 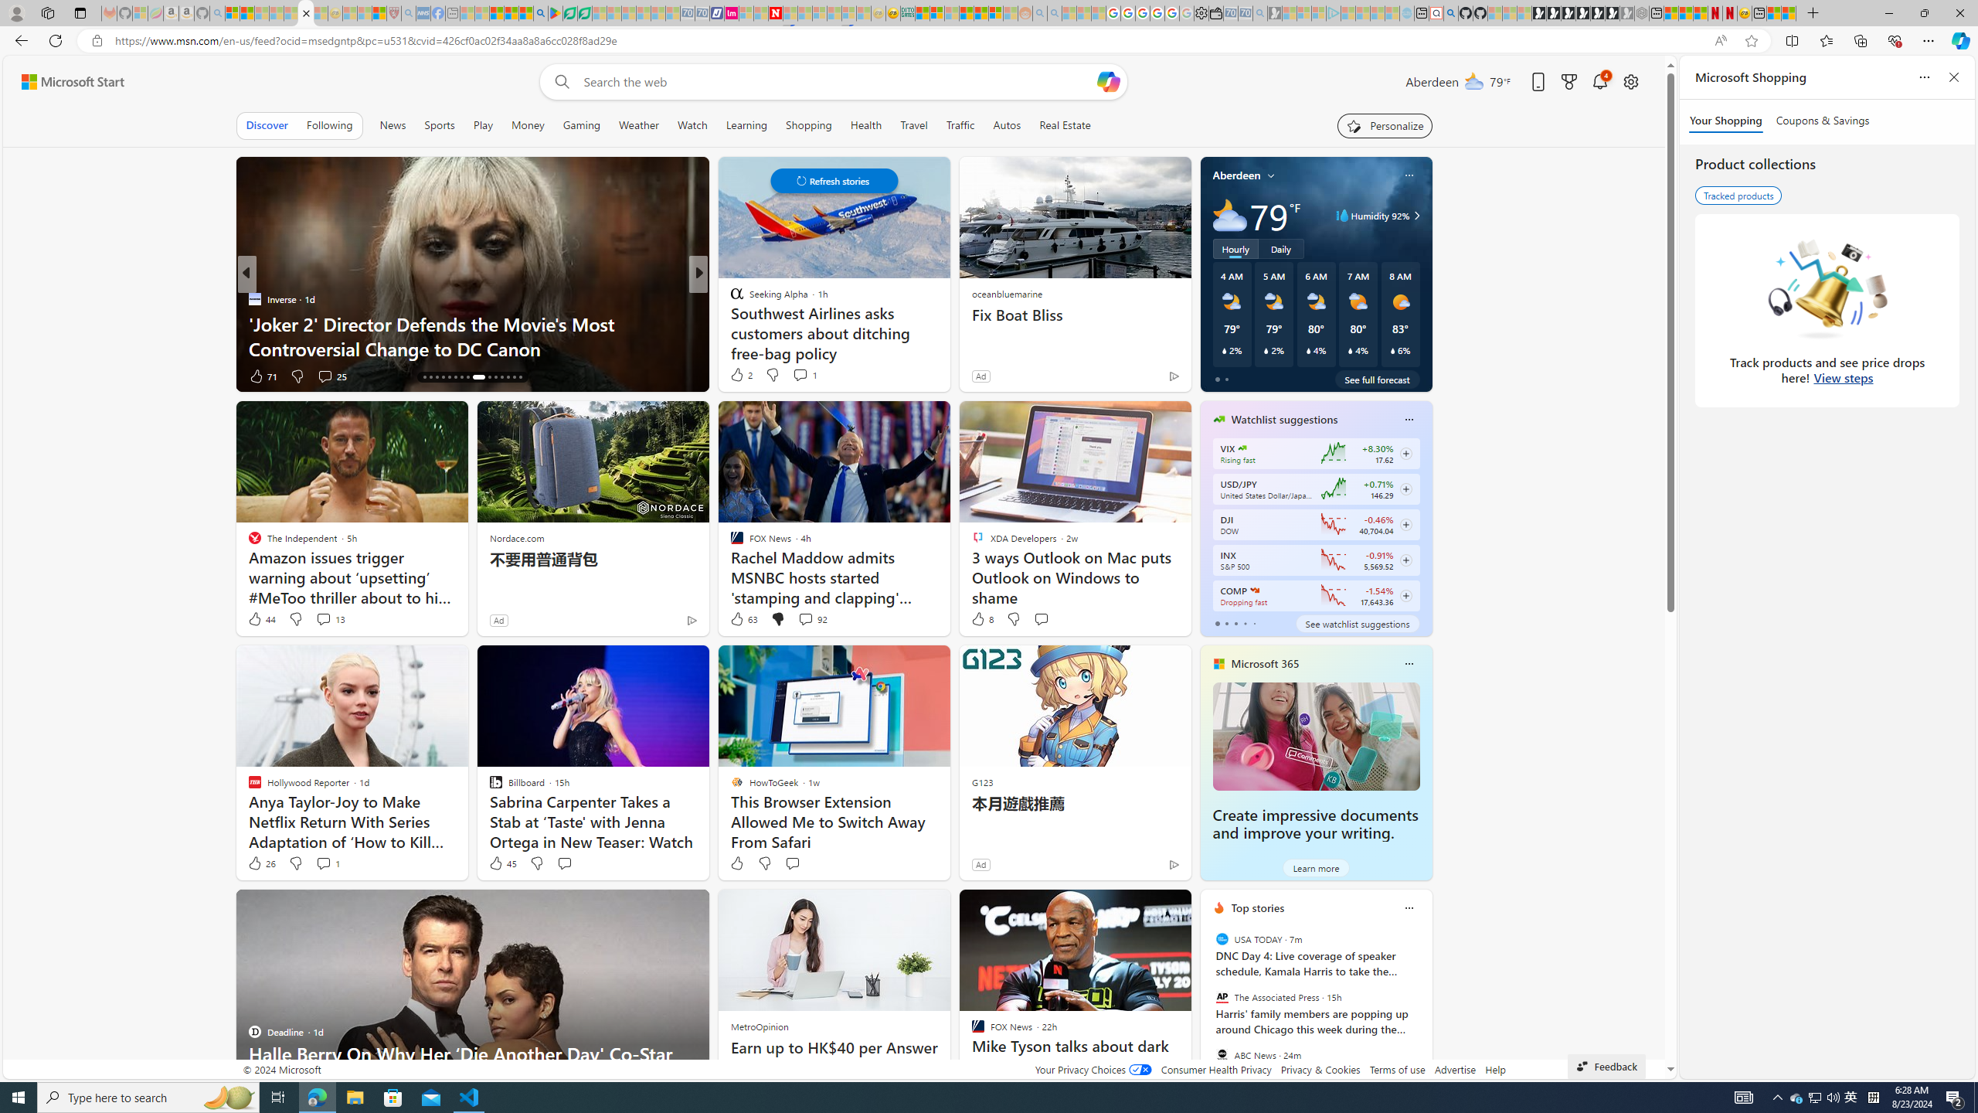 What do you see at coordinates (1568, 13) in the screenshot?
I see `Play Cave FRVR in your browser | Games from Microsoft Start` at bounding box center [1568, 13].